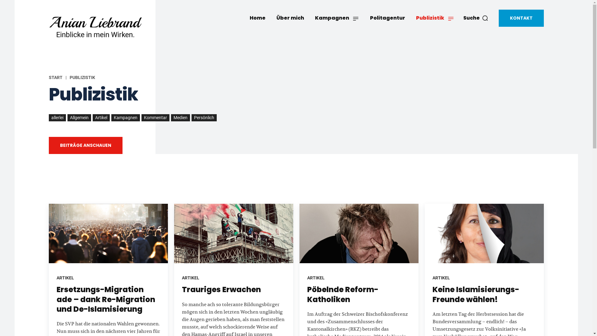 Image resolution: width=597 pixels, height=336 pixels. I want to click on Artikel, so click(101, 118).